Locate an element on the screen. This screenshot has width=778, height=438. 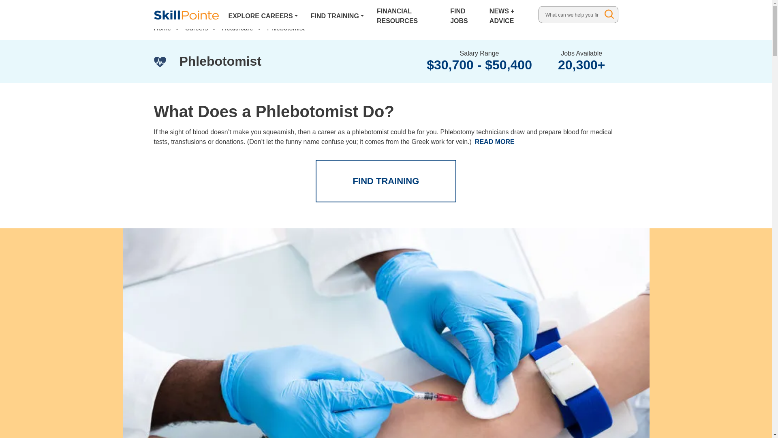
Search is located at coordinates (609, 14).